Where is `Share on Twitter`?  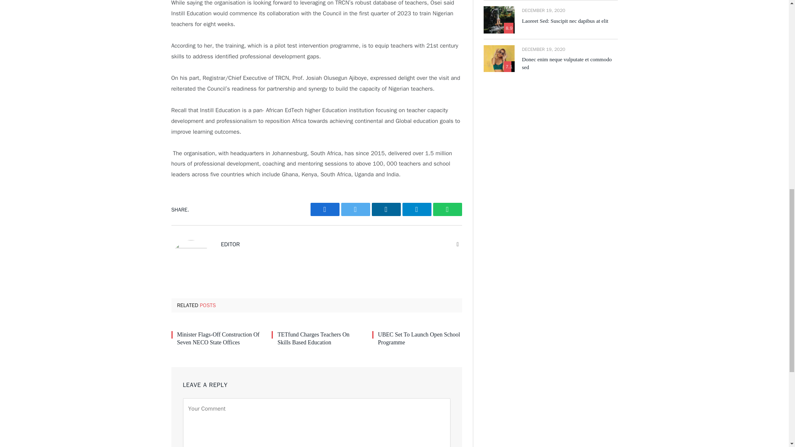
Share on Twitter is located at coordinates (355, 209).